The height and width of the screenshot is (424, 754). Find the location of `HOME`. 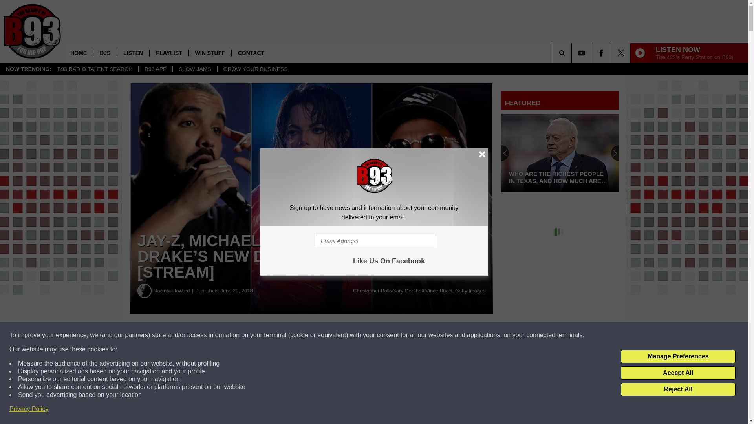

HOME is located at coordinates (79, 53).